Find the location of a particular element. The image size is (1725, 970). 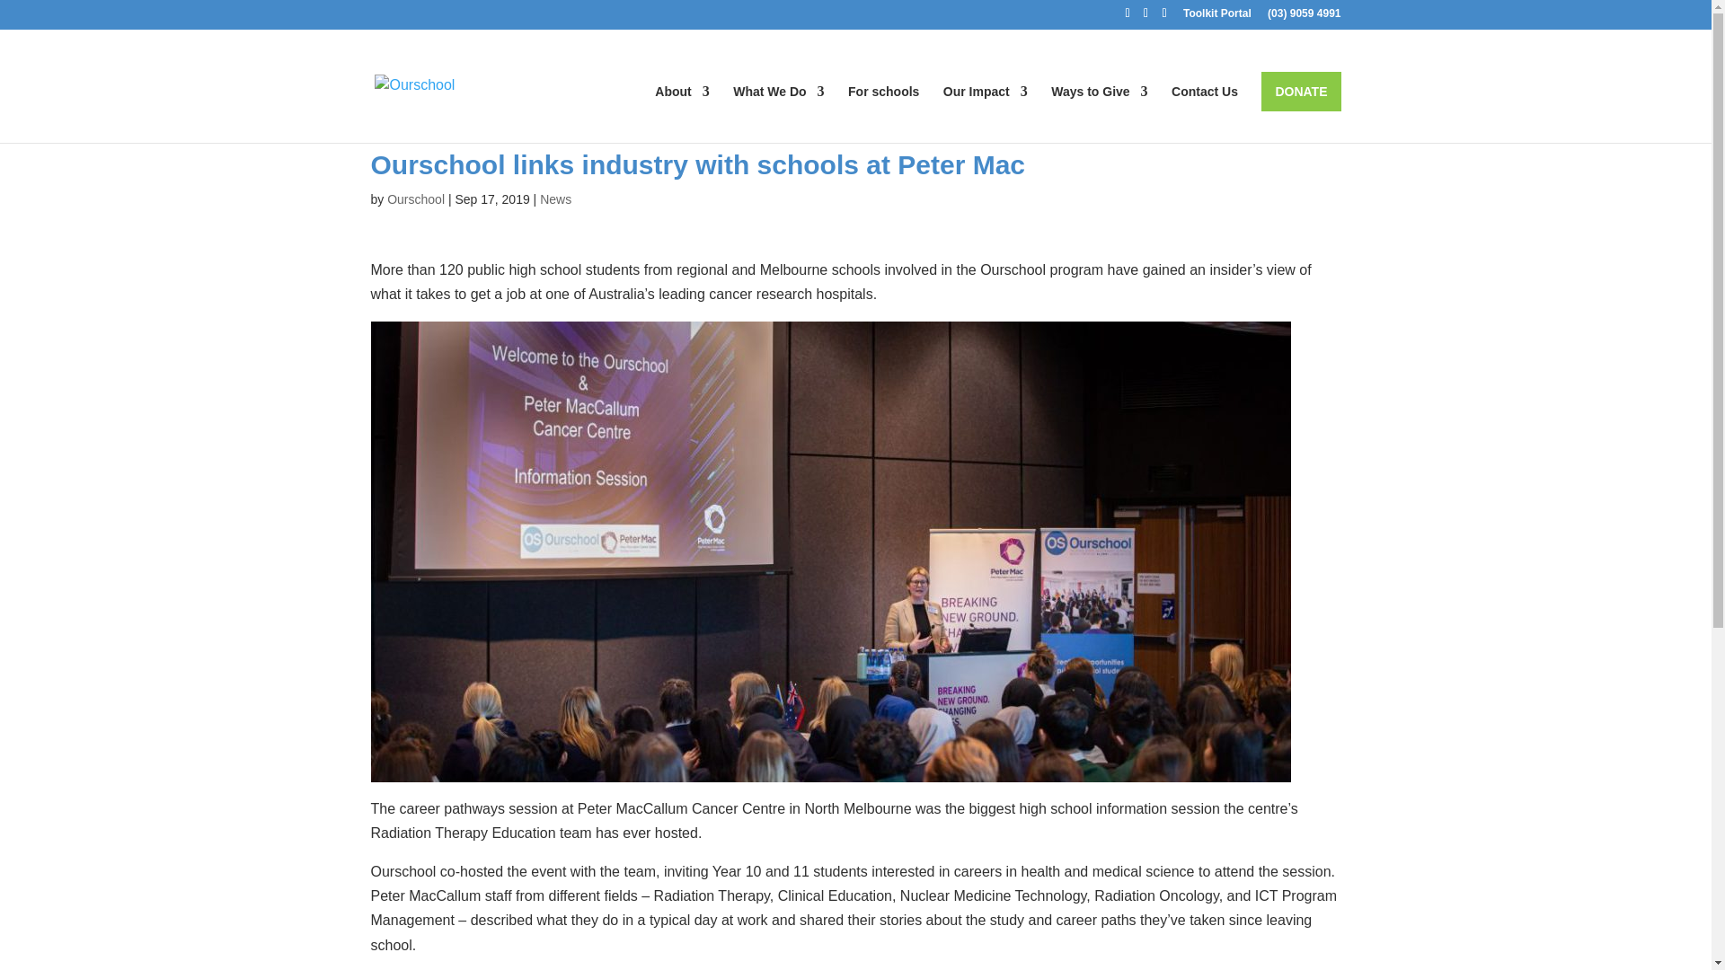

Contact Us is located at coordinates (1204, 113).